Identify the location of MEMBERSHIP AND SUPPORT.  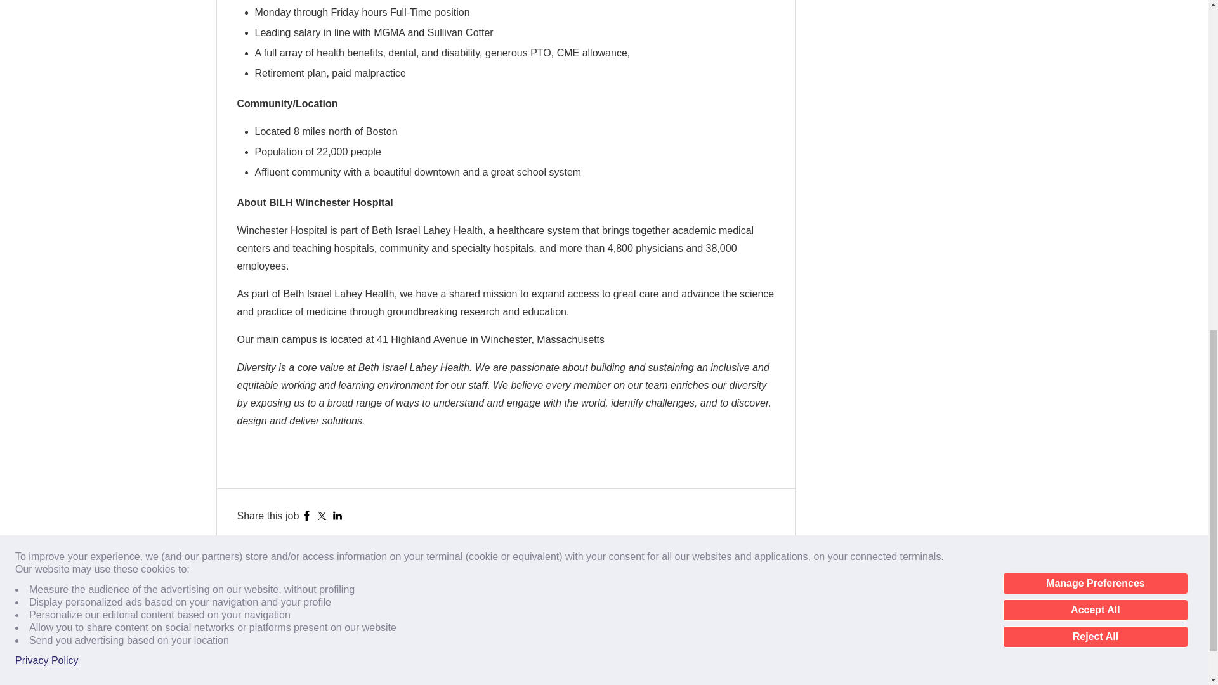
(283, 622).